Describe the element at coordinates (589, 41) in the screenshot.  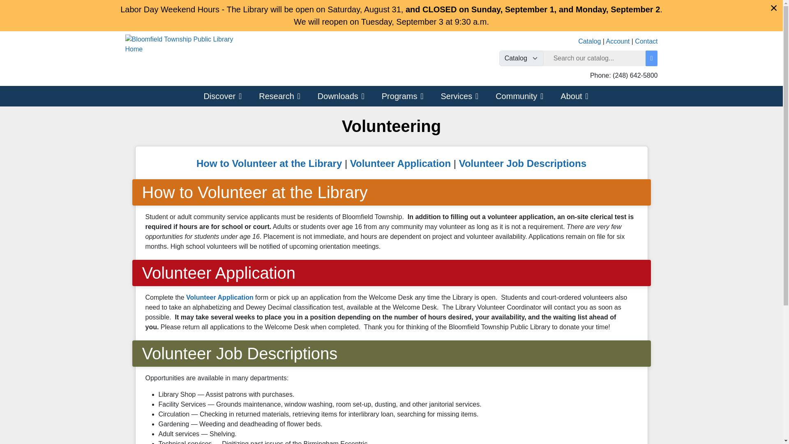
I see `Catalog` at that location.